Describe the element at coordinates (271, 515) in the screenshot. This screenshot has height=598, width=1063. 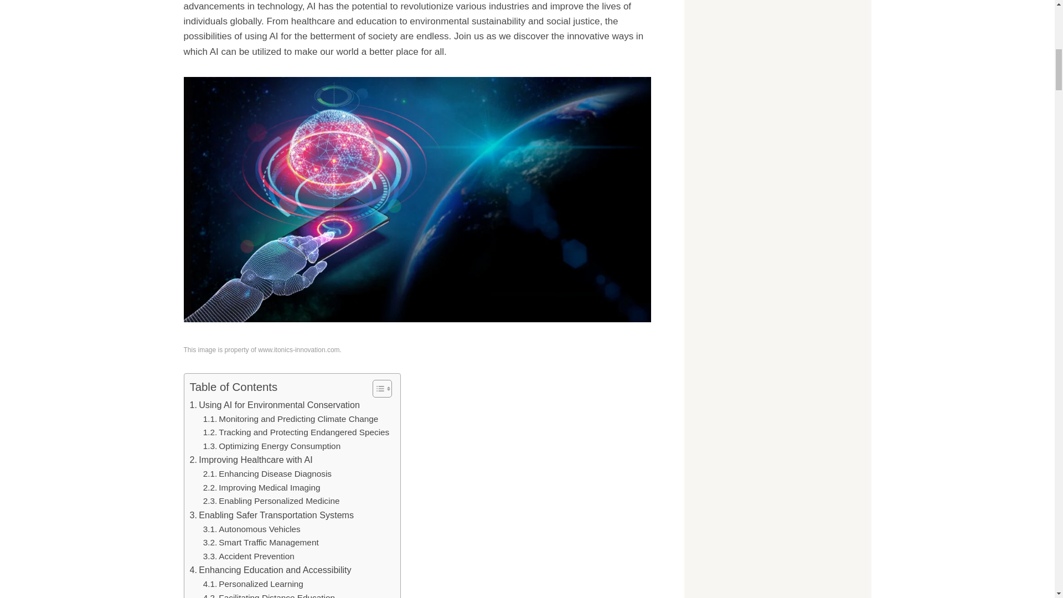
I see `Enabling Safer Transportation Systems` at that location.